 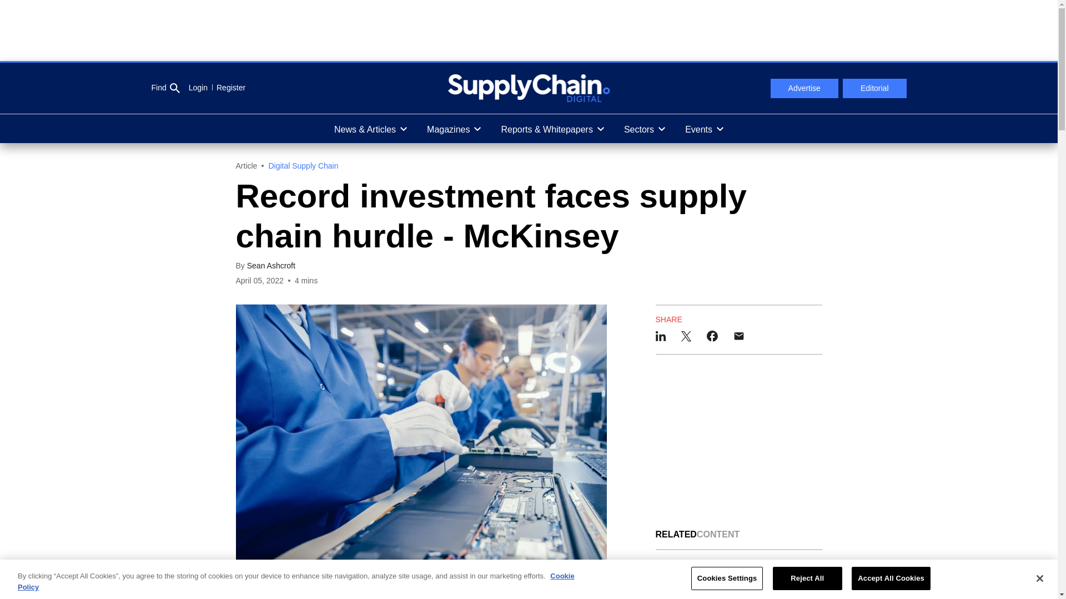 I want to click on Magazines, so click(x=453, y=129).